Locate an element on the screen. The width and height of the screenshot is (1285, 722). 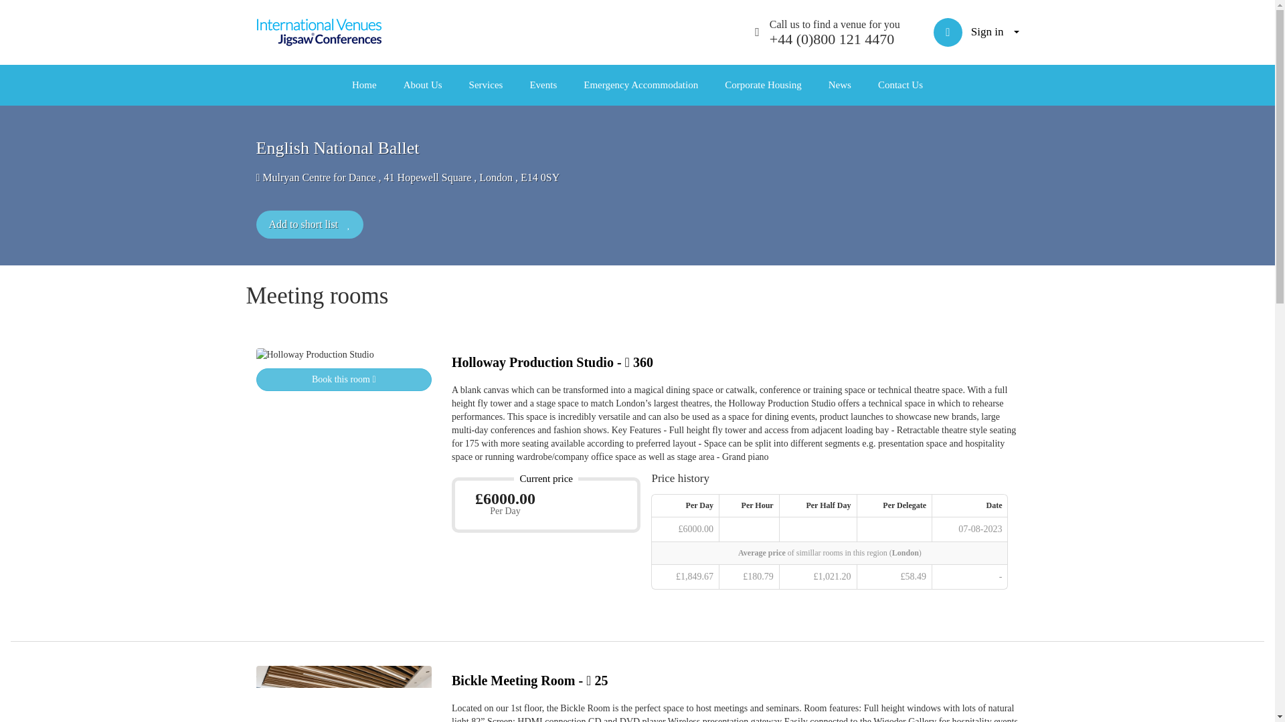
Add venue to short list is located at coordinates (344, 380).